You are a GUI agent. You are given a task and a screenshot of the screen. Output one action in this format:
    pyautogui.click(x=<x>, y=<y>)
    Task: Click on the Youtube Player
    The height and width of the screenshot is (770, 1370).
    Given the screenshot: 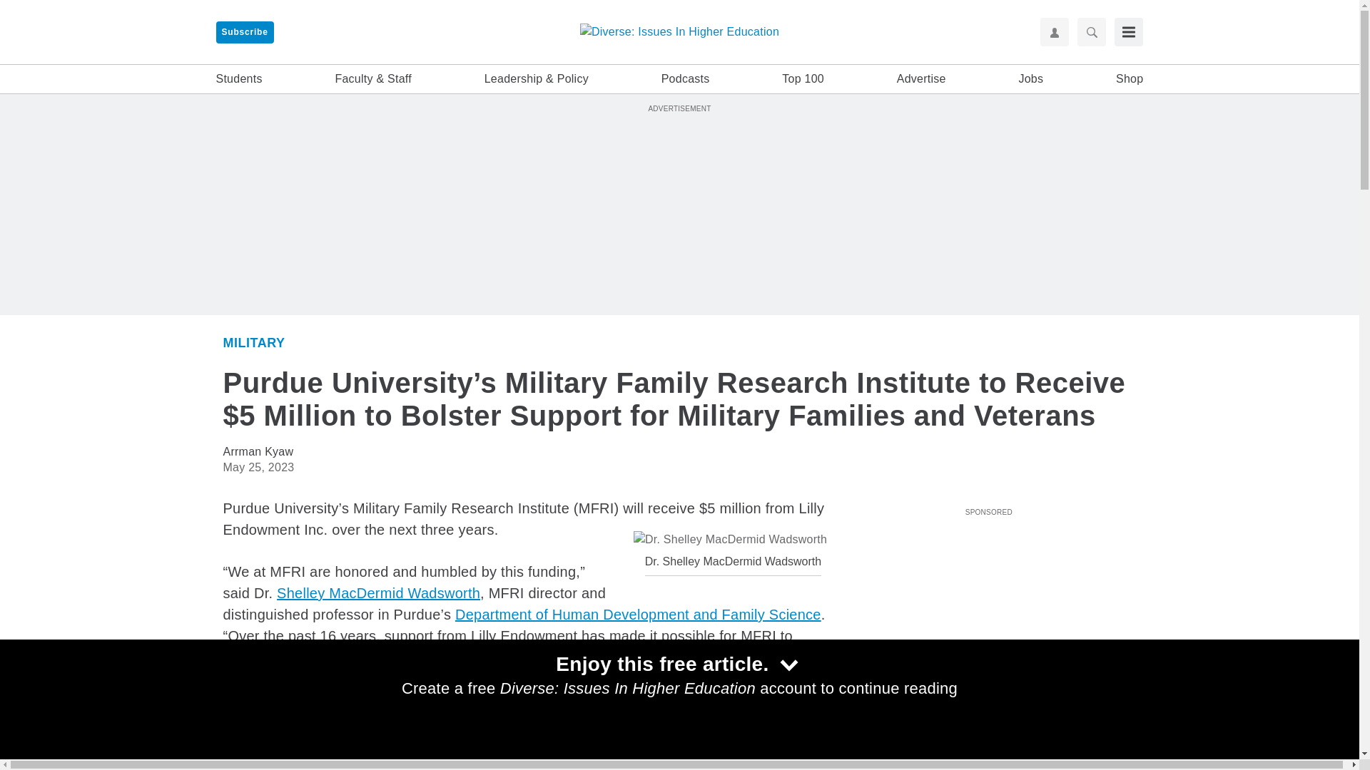 What is the action you would take?
    pyautogui.click(x=988, y=602)
    